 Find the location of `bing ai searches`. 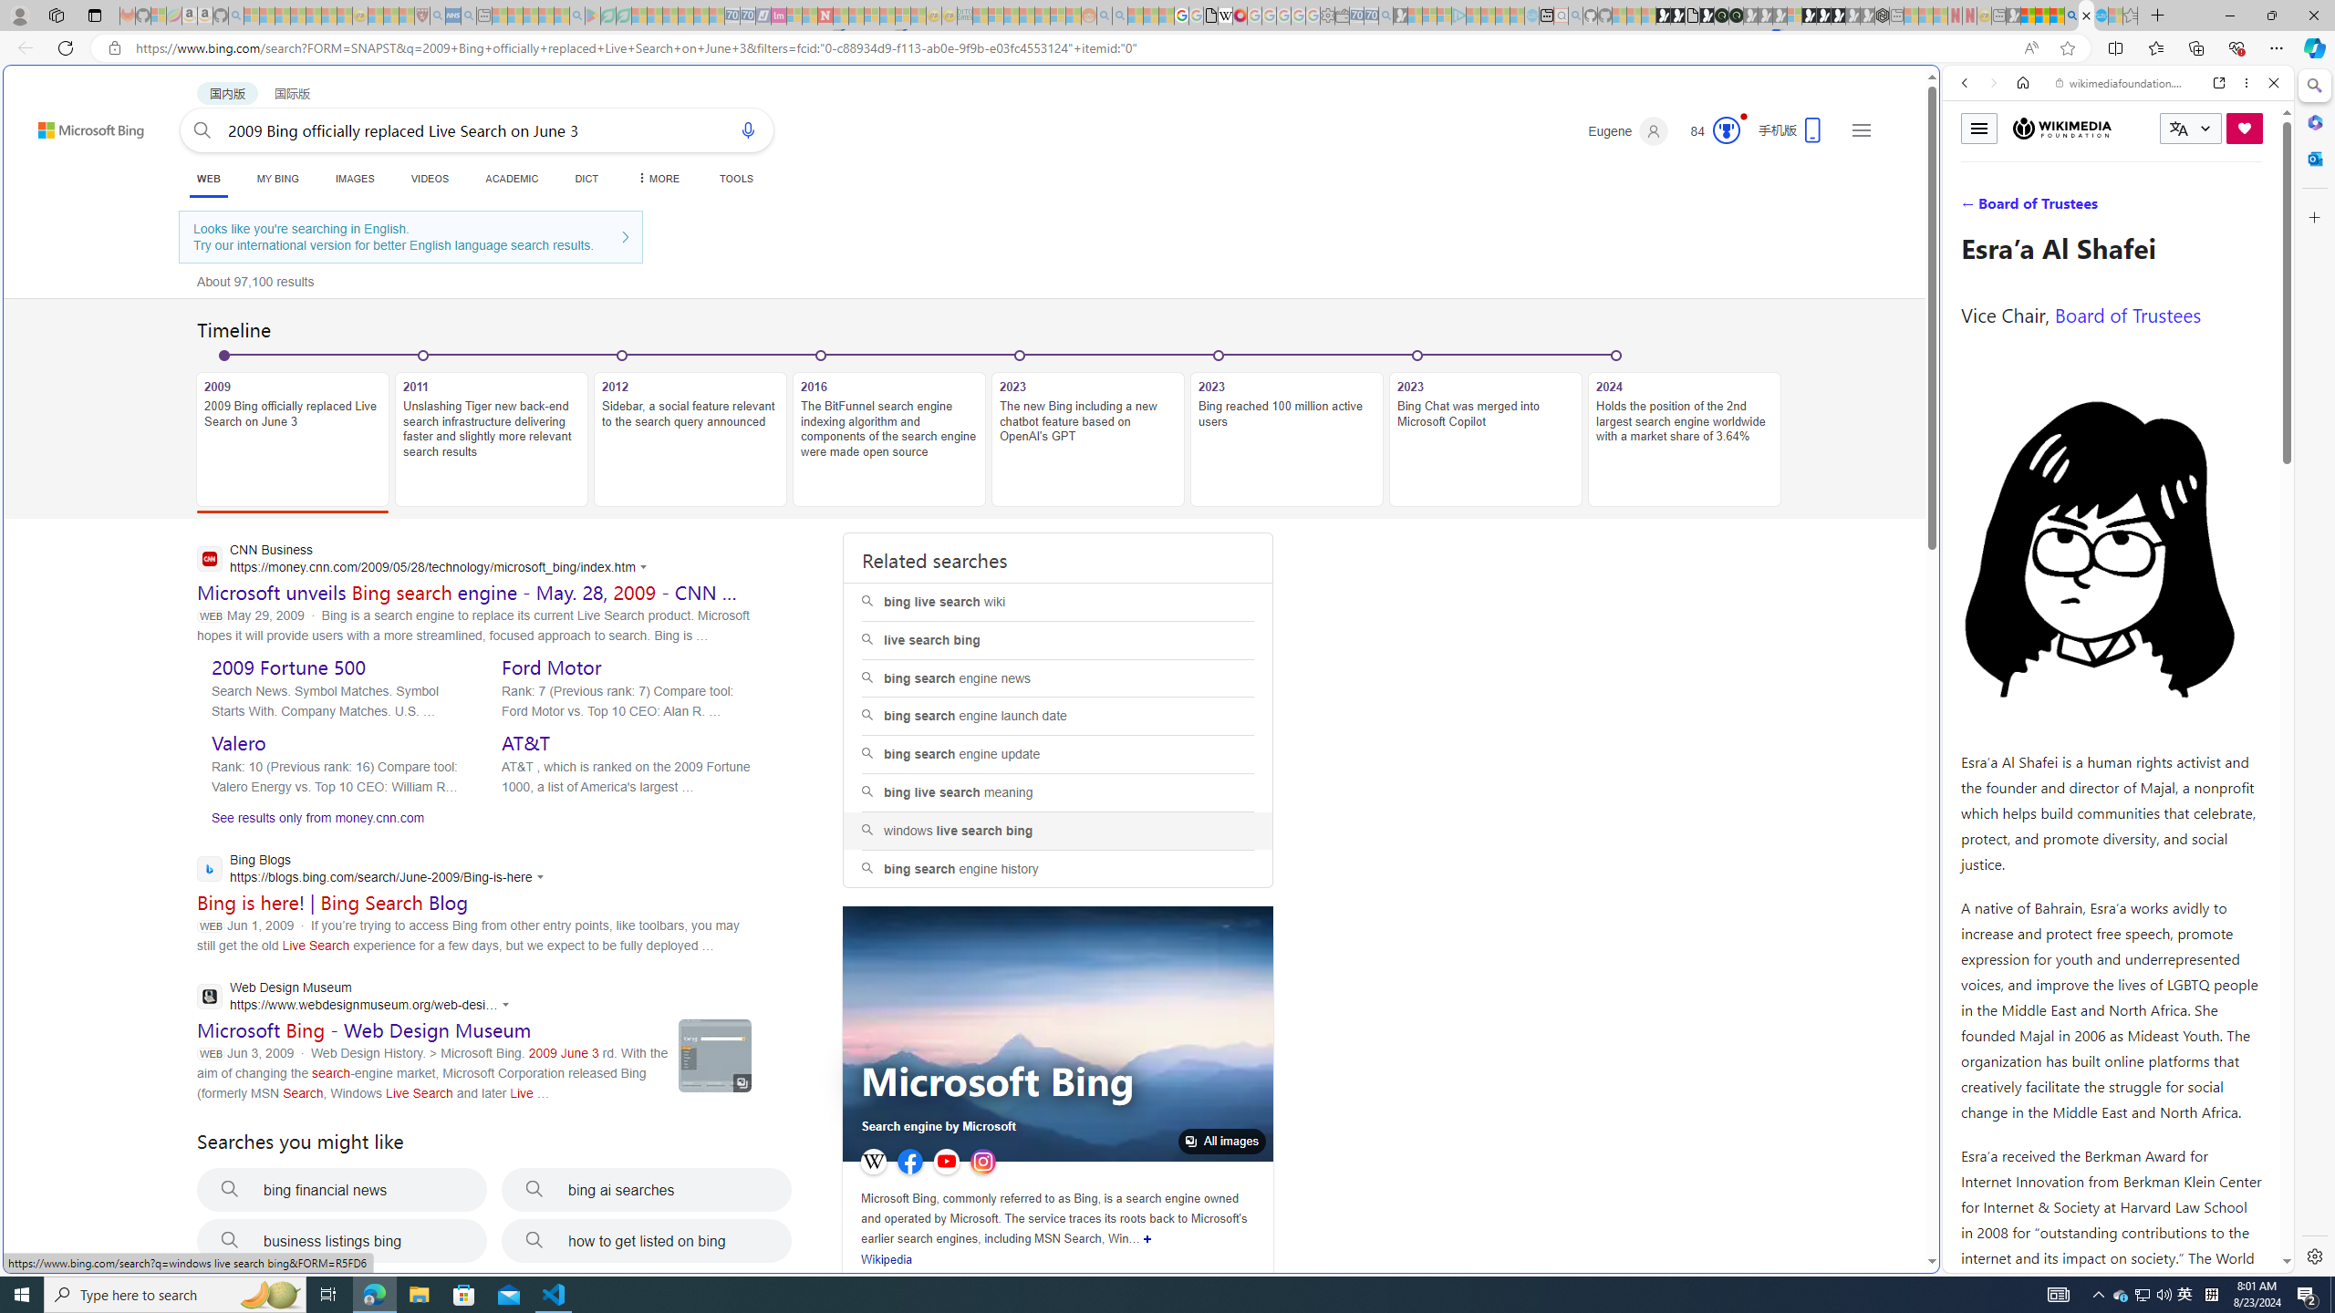

bing ai searches is located at coordinates (646, 1190).